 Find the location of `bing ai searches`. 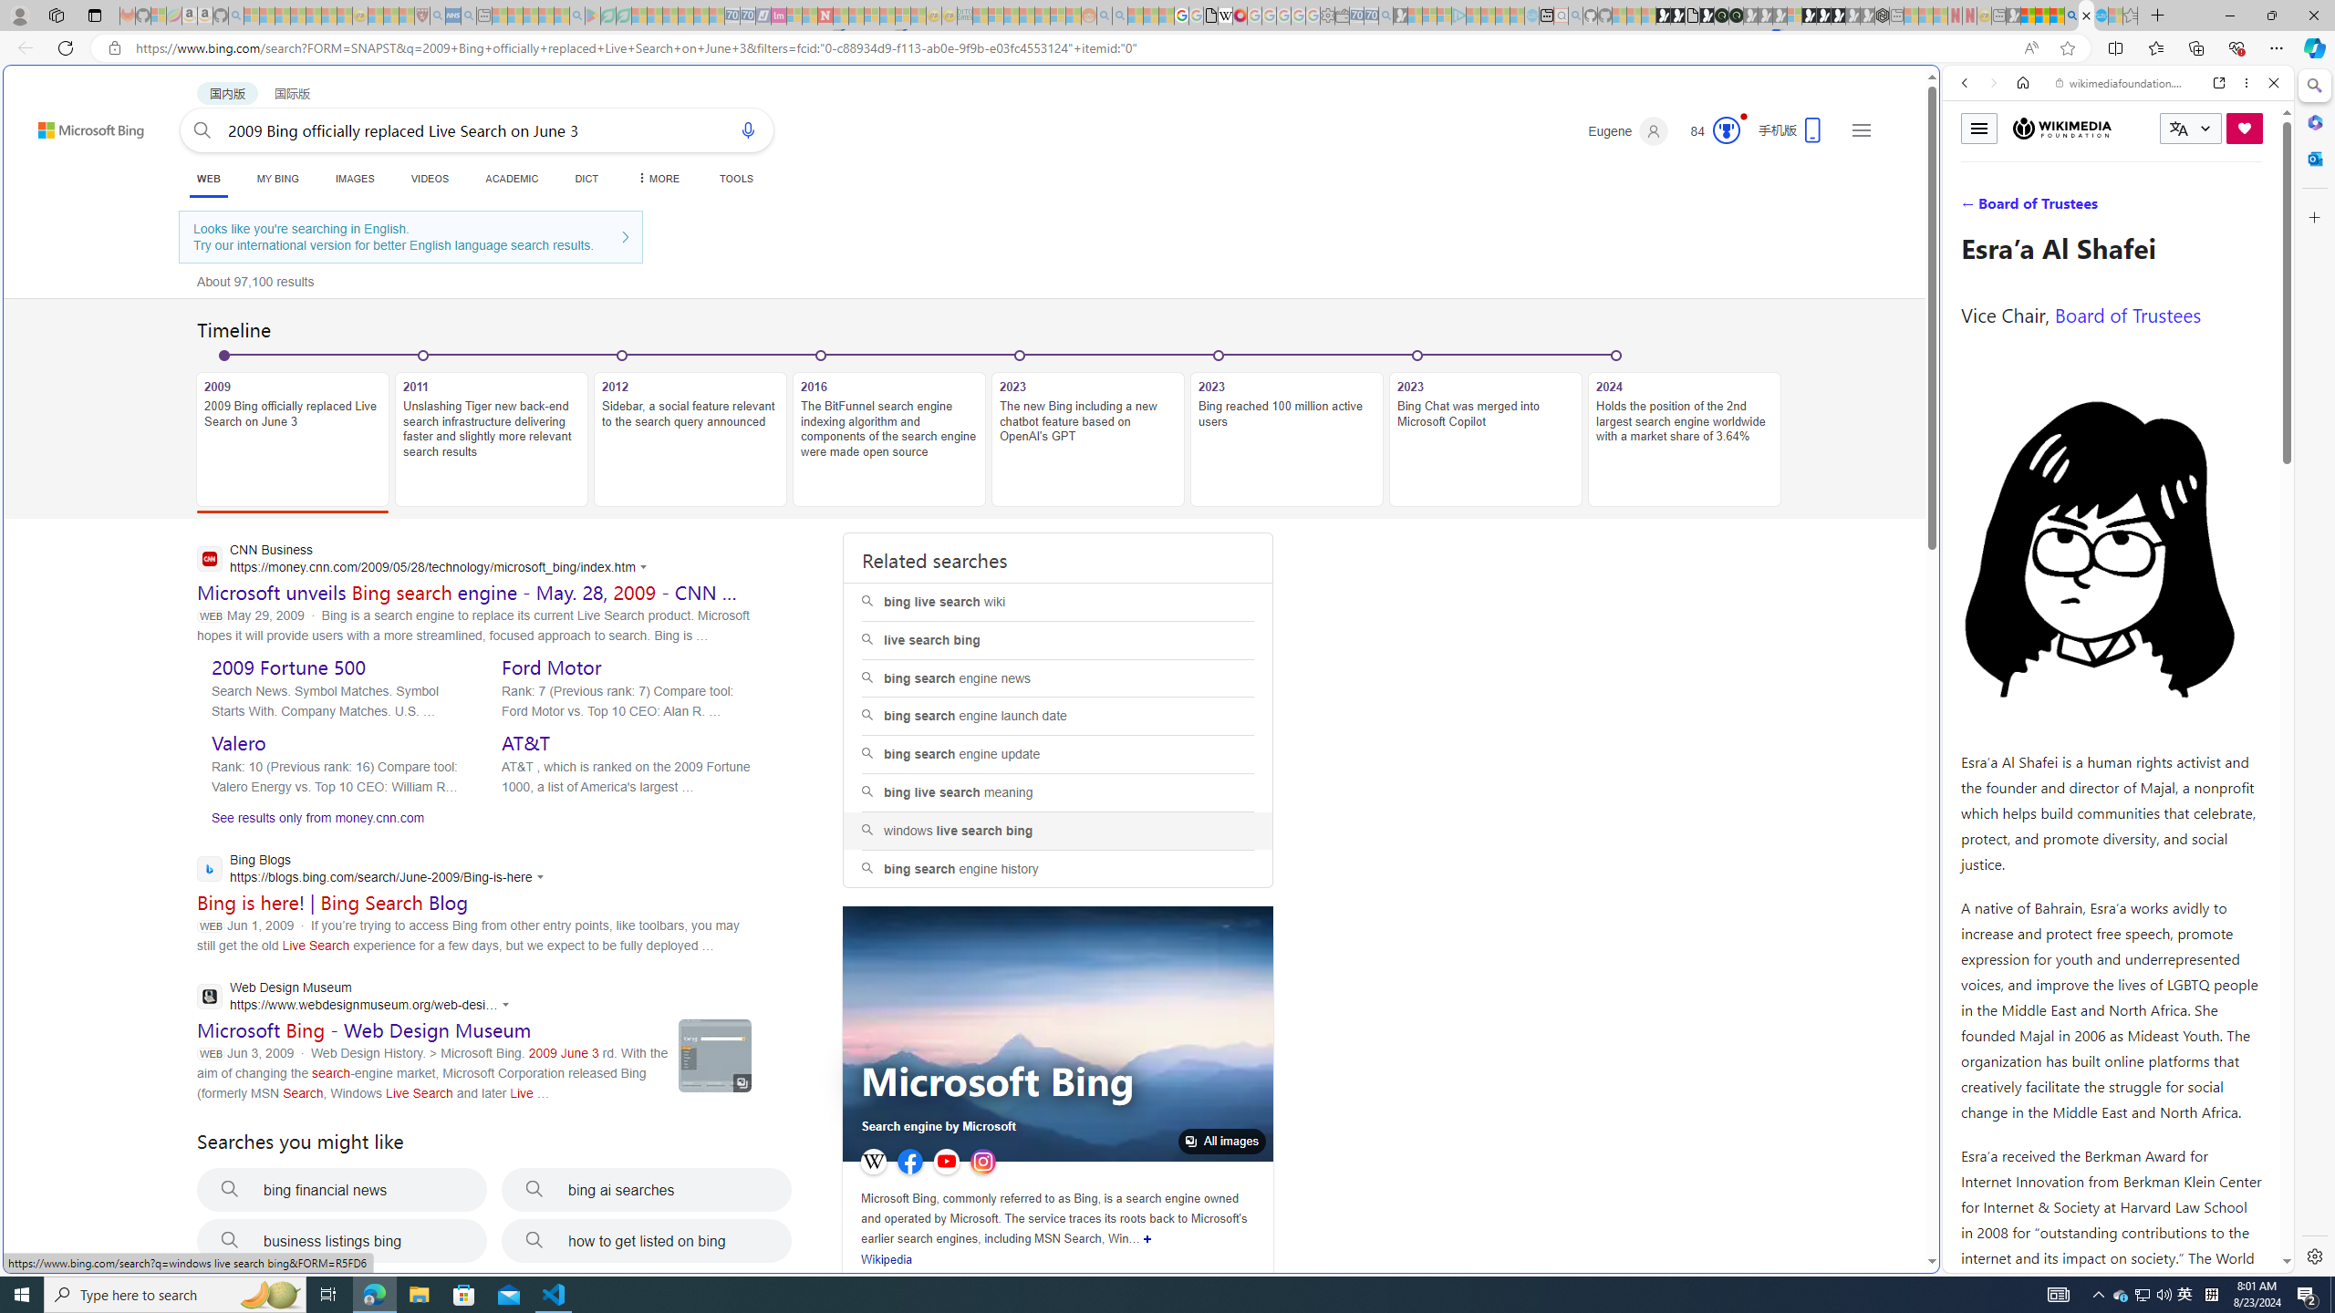

bing ai searches is located at coordinates (646, 1190).